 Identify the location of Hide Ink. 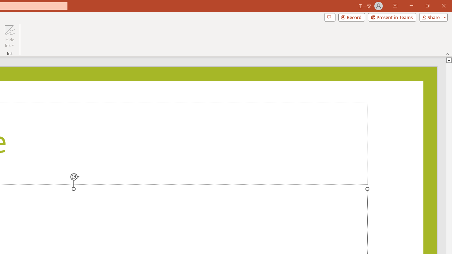
(10, 36).